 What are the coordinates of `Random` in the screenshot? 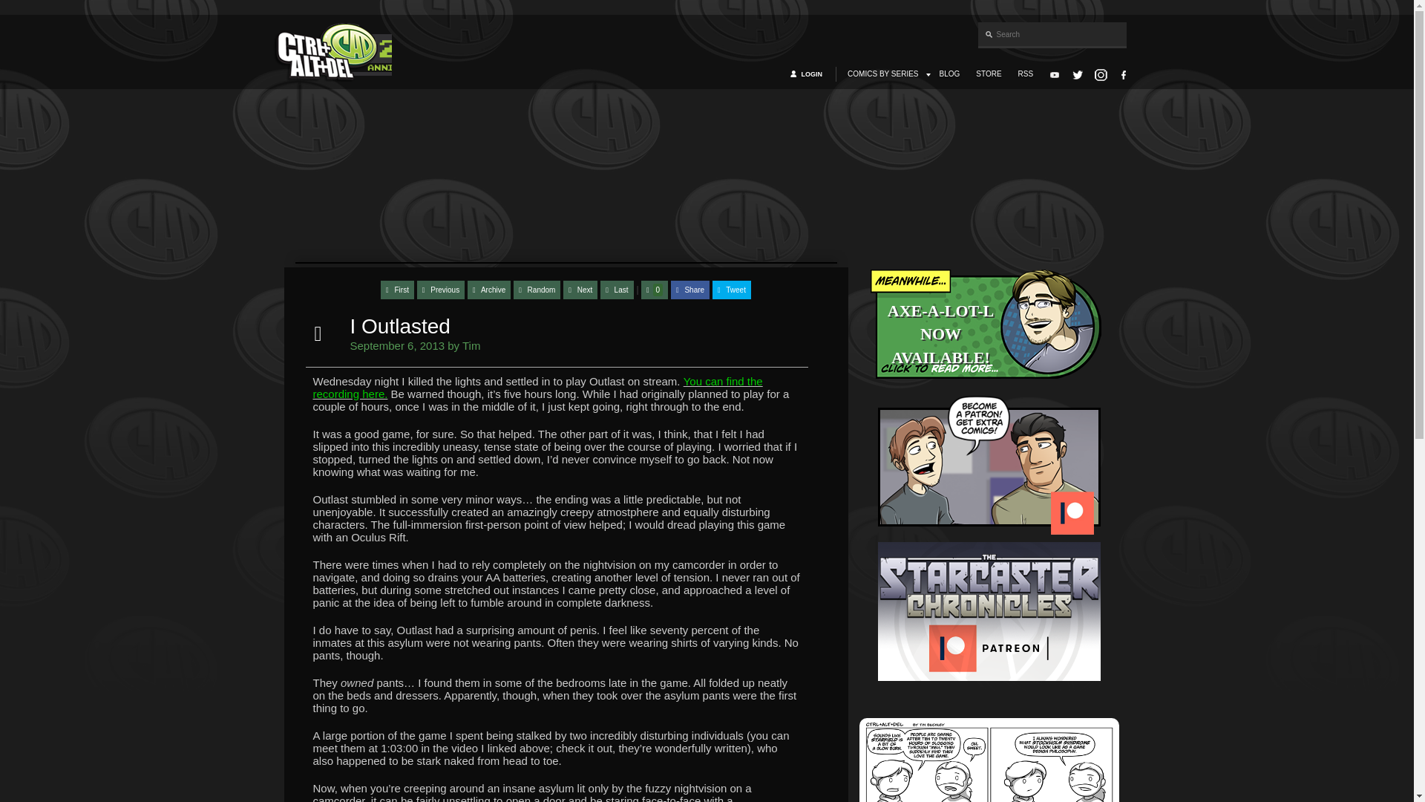 It's located at (536, 290).